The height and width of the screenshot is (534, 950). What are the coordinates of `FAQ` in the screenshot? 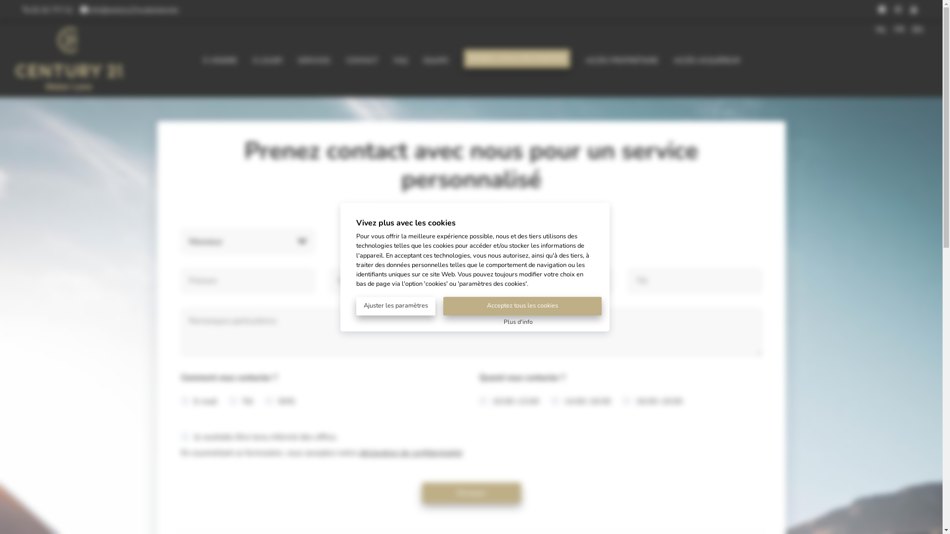 It's located at (401, 58).